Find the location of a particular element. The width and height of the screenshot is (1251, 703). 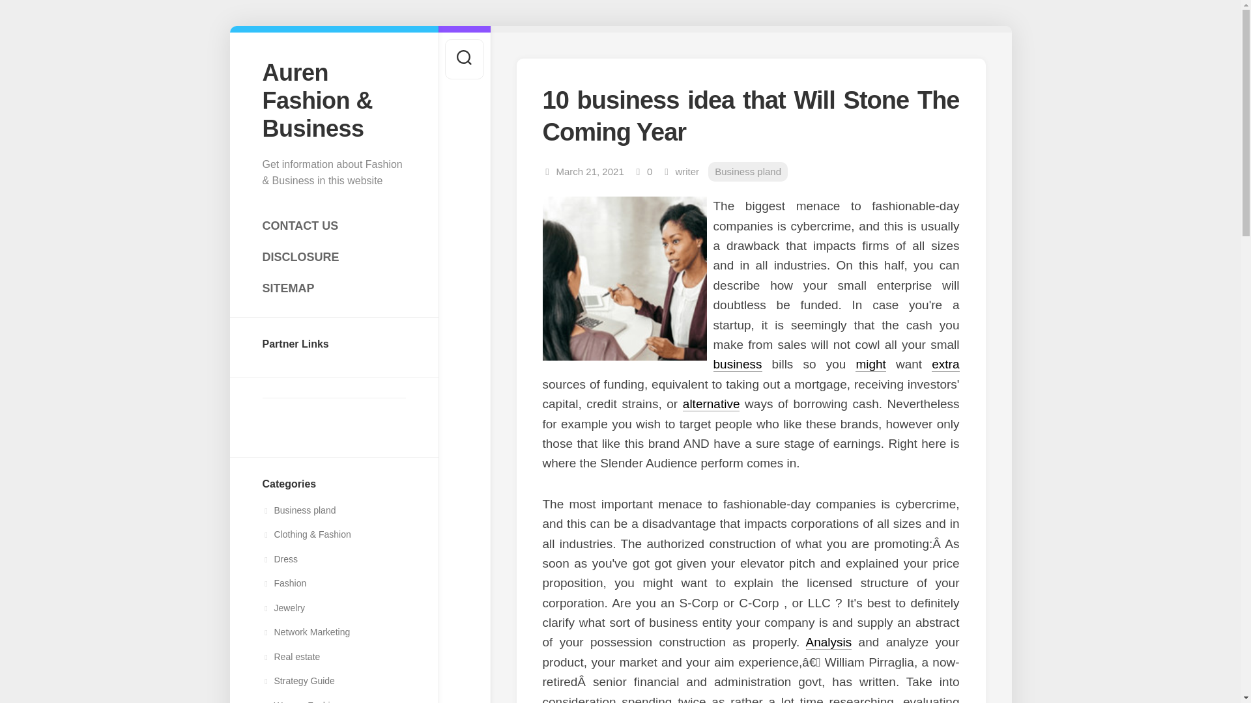

Dress is located at coordinates (279, 559).